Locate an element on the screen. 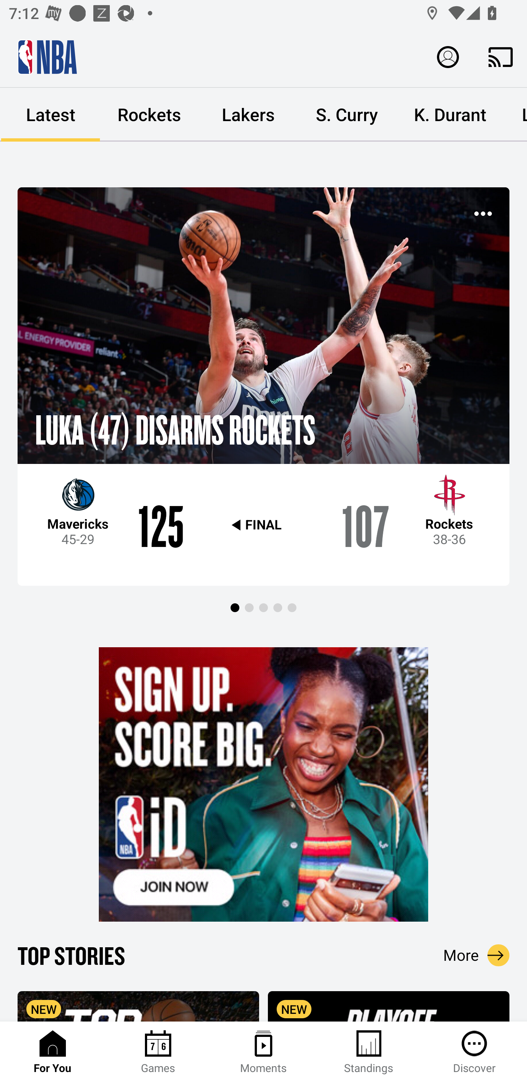  S. Curry is located at coordinates (347, 115).